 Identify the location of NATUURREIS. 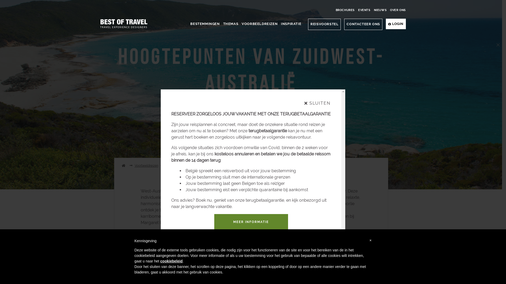
(295, 137).